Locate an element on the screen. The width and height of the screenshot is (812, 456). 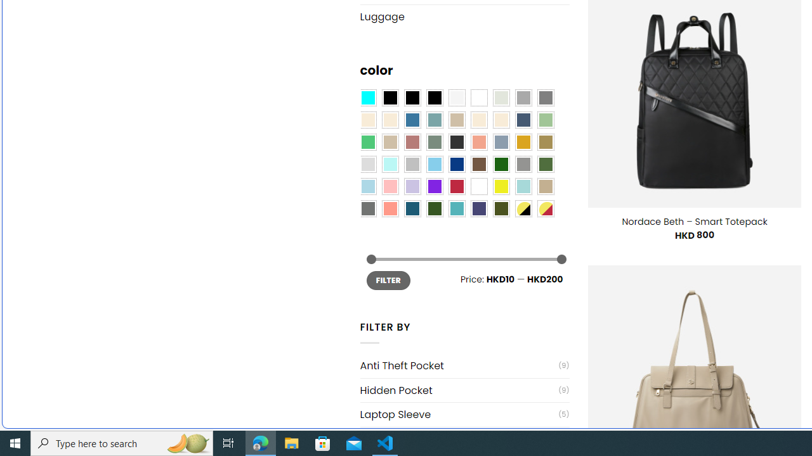
Anti Theft Pocket is located at coordinates (459, 365).